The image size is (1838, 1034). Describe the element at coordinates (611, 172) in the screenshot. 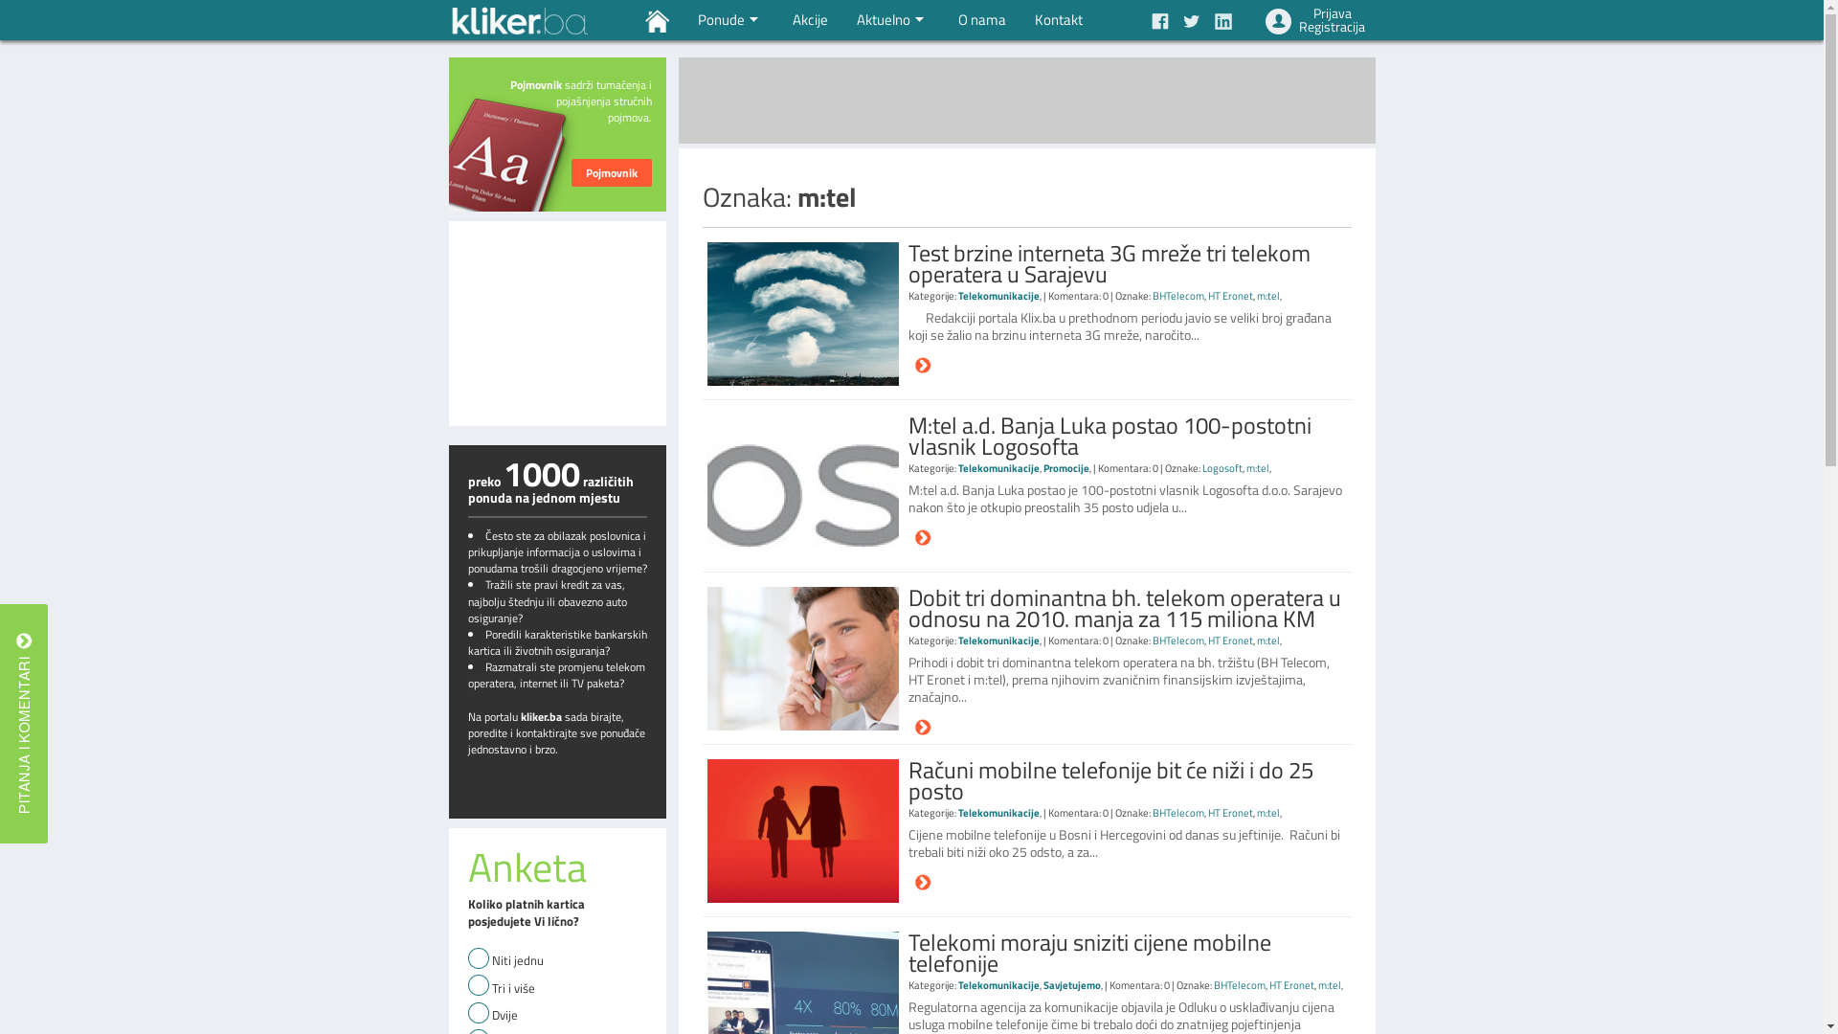

I see `Pojmovnik` at that location.